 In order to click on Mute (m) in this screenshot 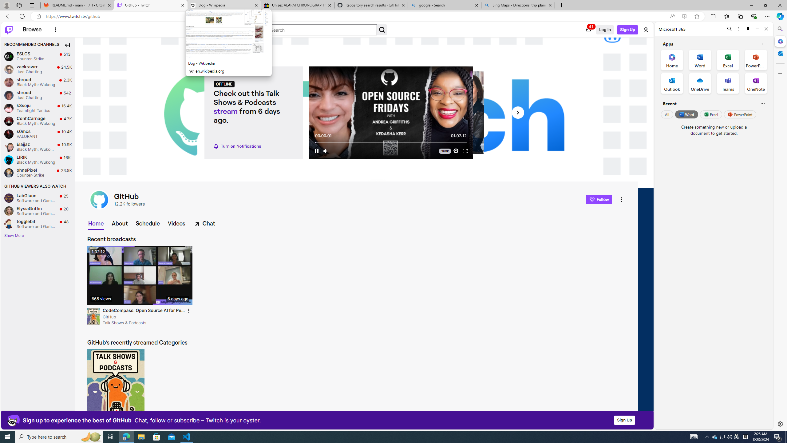, I will do `click(326, 151)`.